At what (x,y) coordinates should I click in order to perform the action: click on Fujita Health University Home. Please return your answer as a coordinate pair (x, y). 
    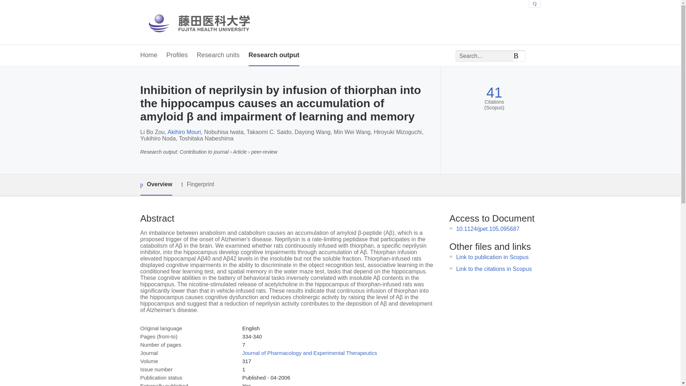
    Looking at the image, I should click on (206, 22).